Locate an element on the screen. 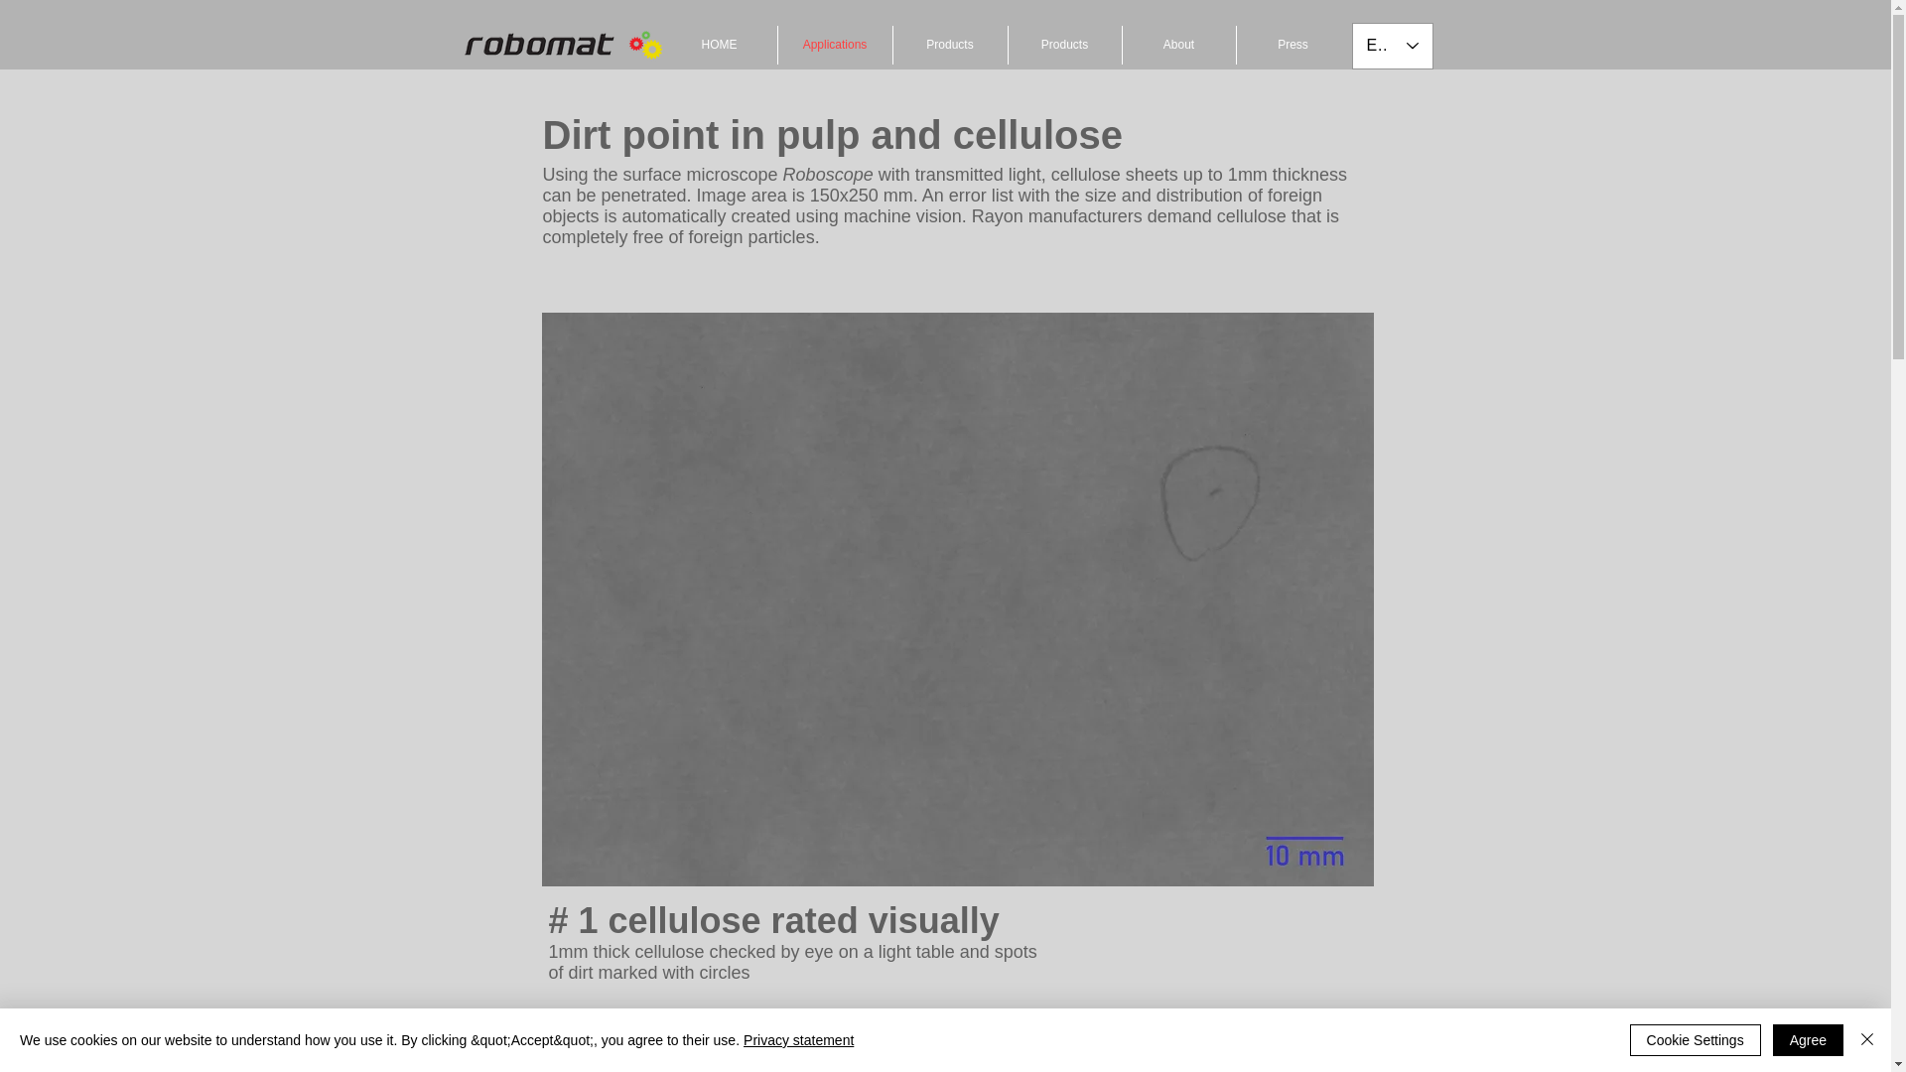  Applications is located at coordinates (834, 44).